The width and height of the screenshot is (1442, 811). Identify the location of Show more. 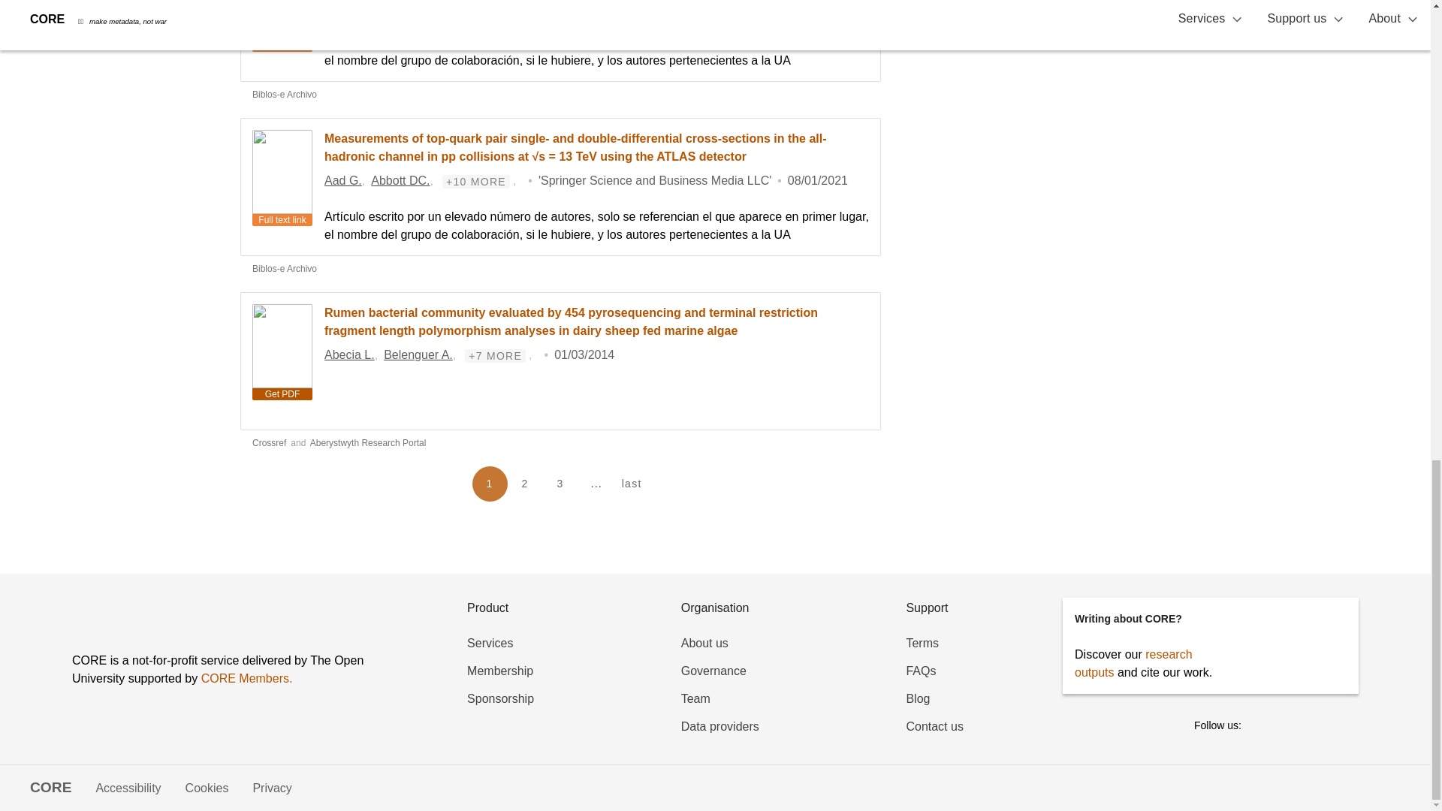
(476, 182).